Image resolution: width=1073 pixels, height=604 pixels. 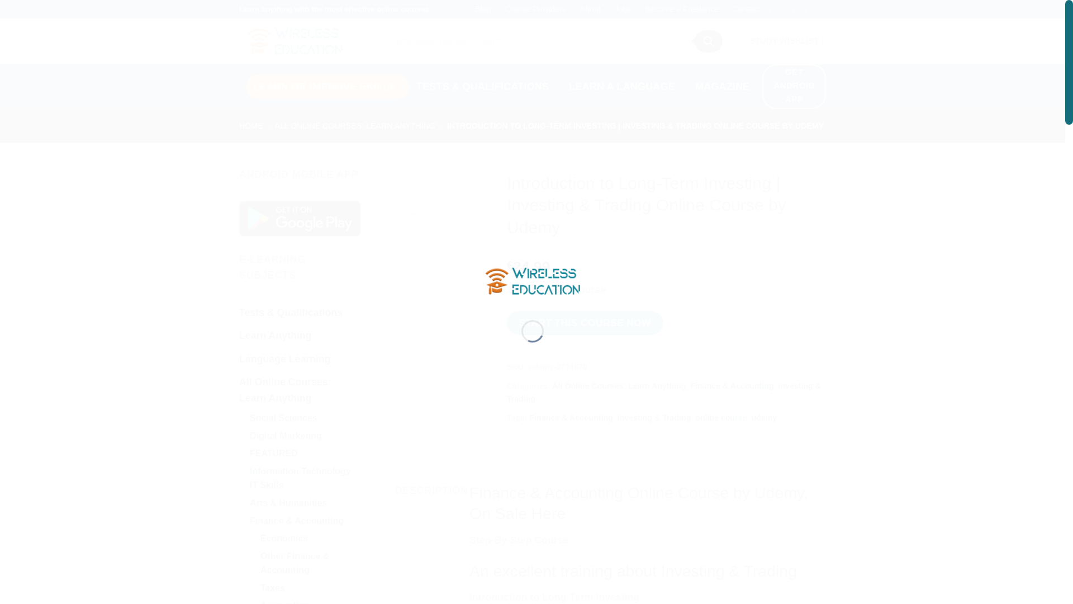 I want to click on Become a Freelance, so click(x=681, y=9).